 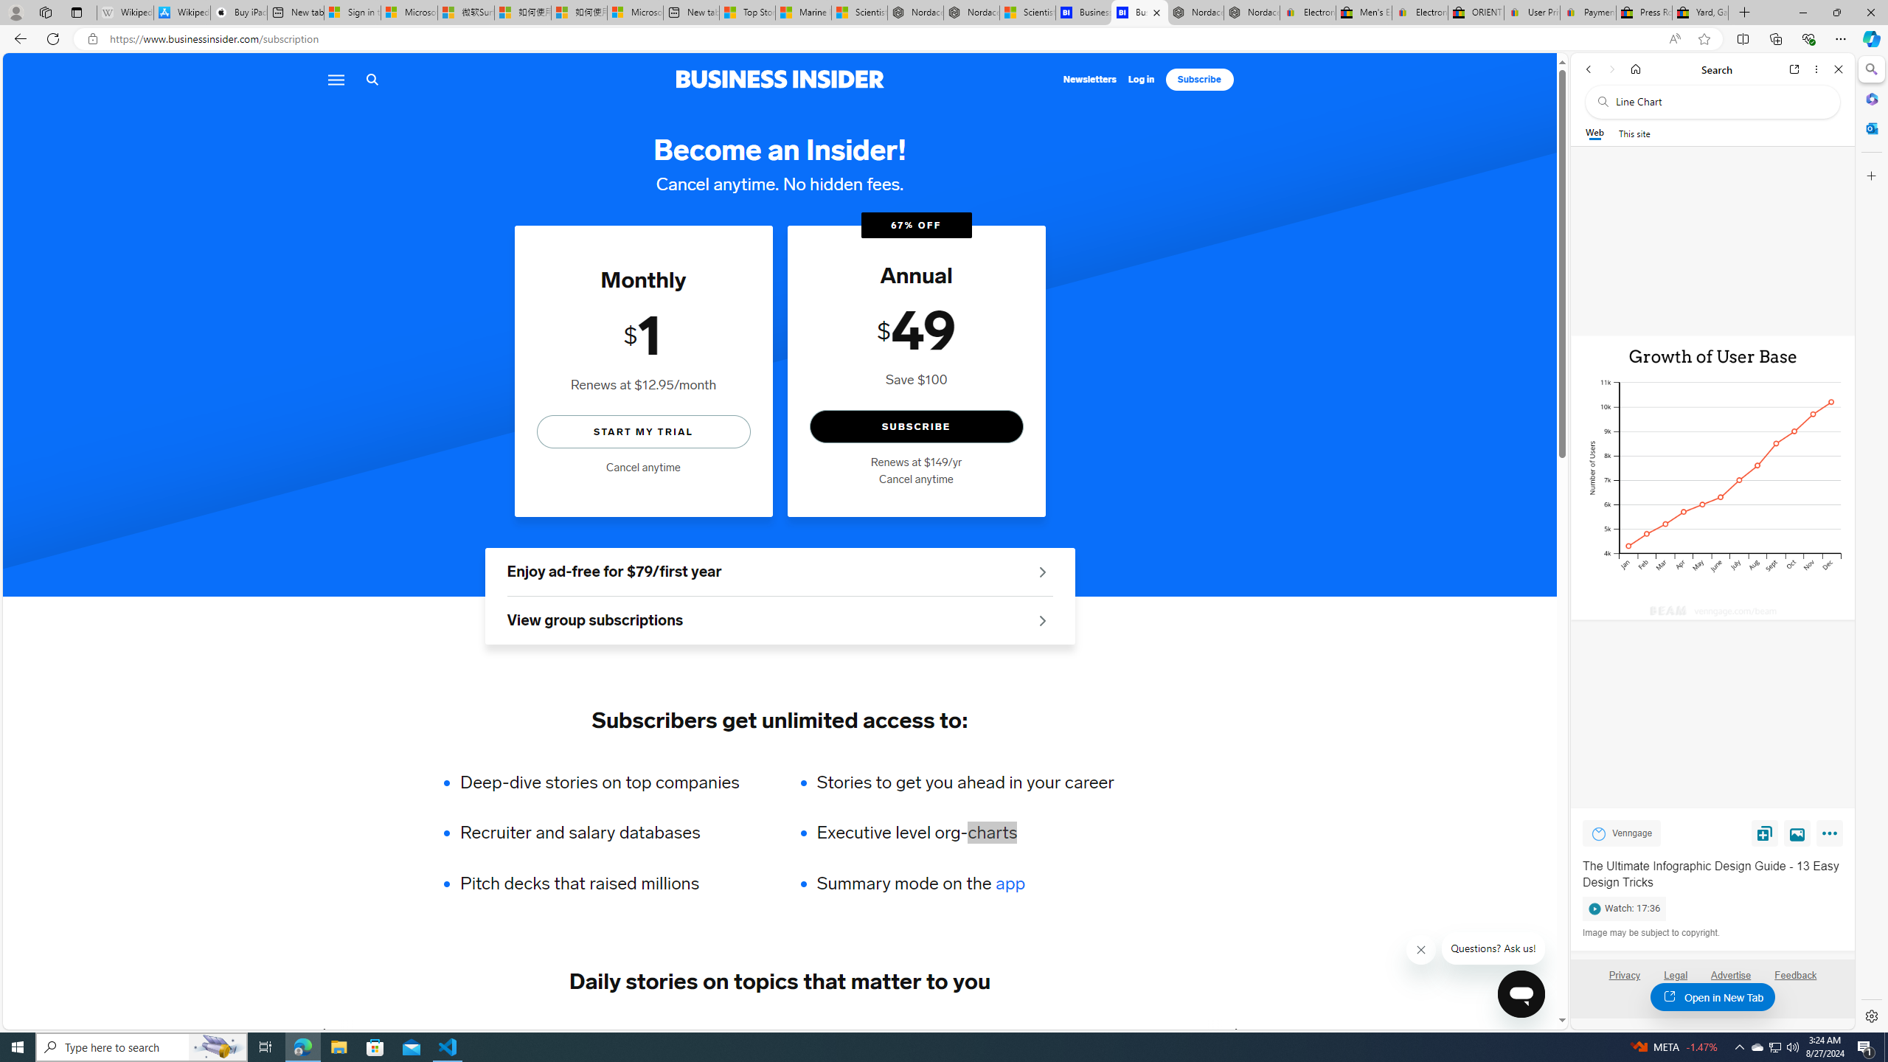 What do you see at coordinates (453, 1032) in the screenshot?
I see `ADVERTISING` at bounding box center [453, 1032].